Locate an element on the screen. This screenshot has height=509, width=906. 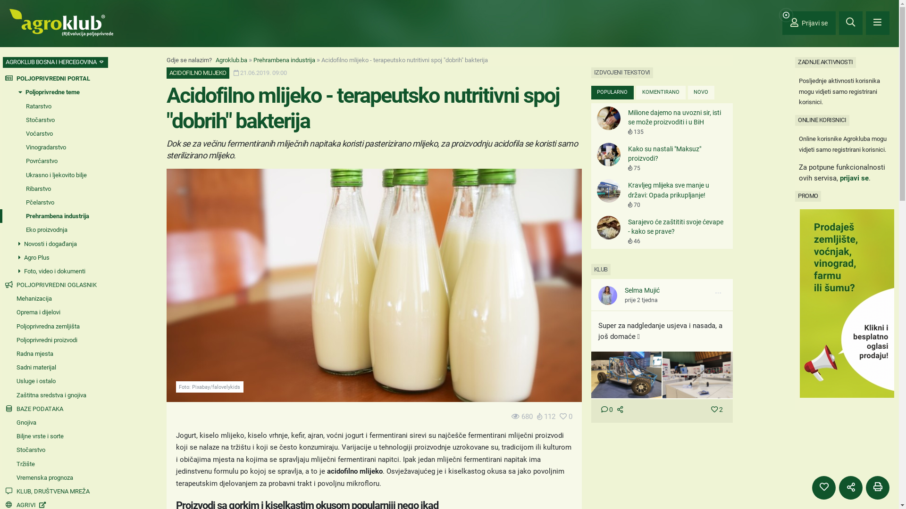
Mehanizacija is located at coordinates (51, 299).